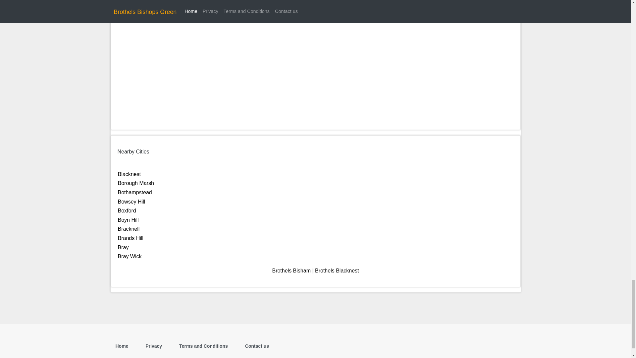  I want to click on Brothels Bisham, so click(291, 270).